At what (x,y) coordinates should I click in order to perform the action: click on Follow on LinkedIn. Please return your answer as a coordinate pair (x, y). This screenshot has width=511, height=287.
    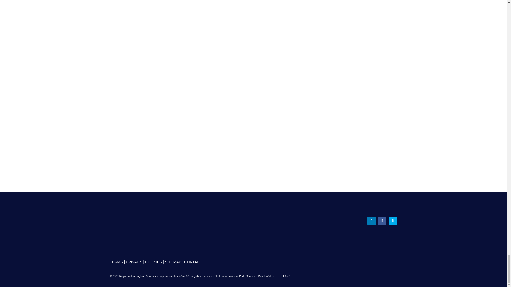
    Looking at the image, I should click on (372, 221).